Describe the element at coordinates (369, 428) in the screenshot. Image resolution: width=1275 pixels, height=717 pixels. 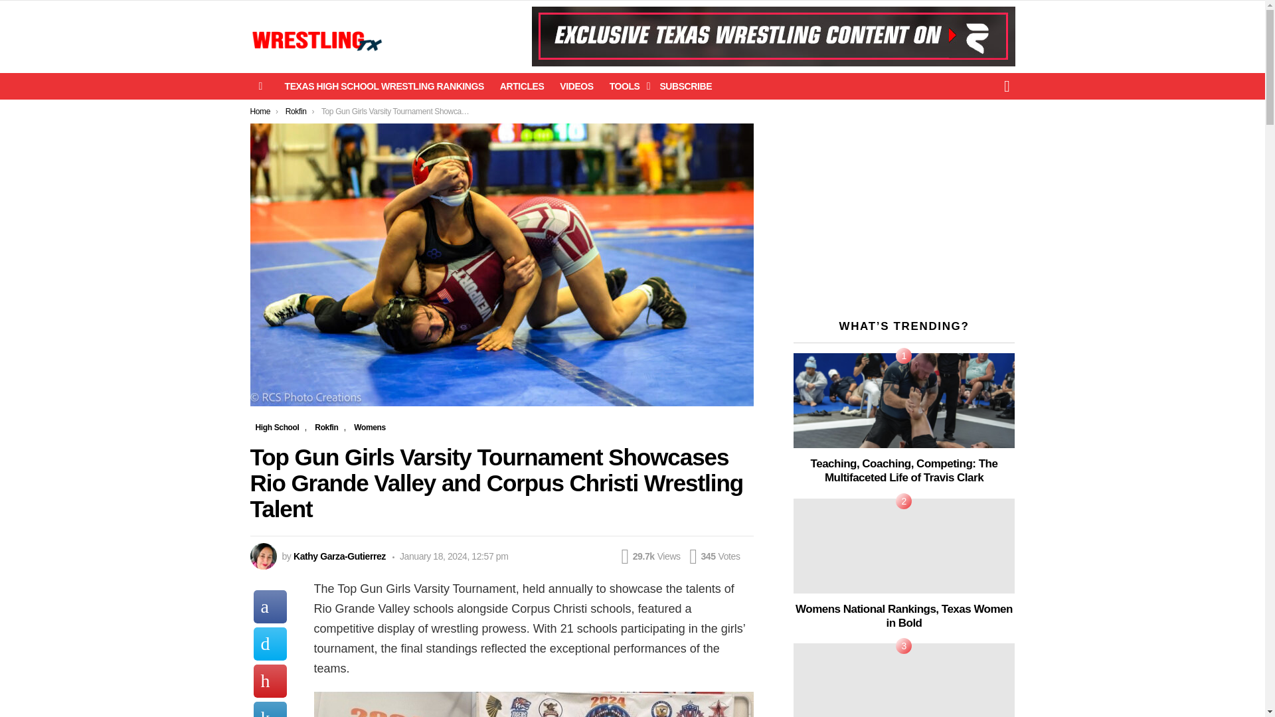
I see `Womens` at that location.